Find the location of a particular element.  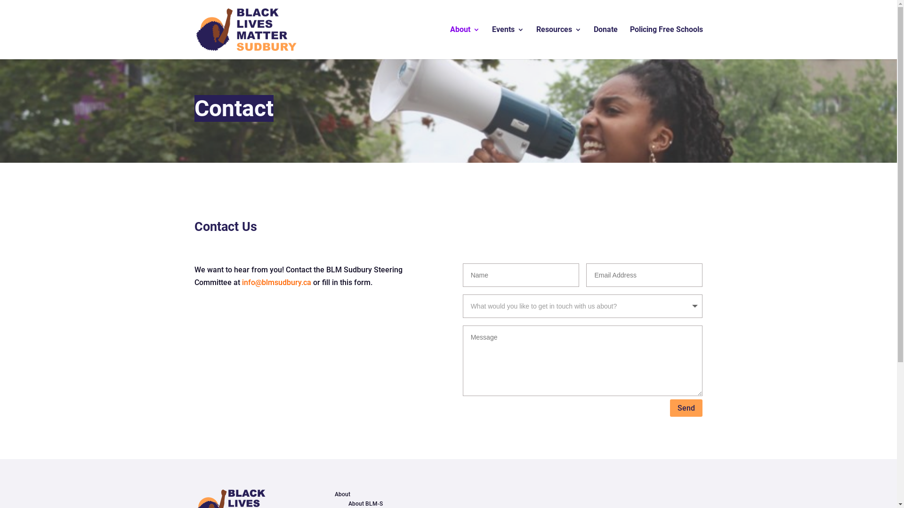

About BLM-S is located at coordinates (365, 504).